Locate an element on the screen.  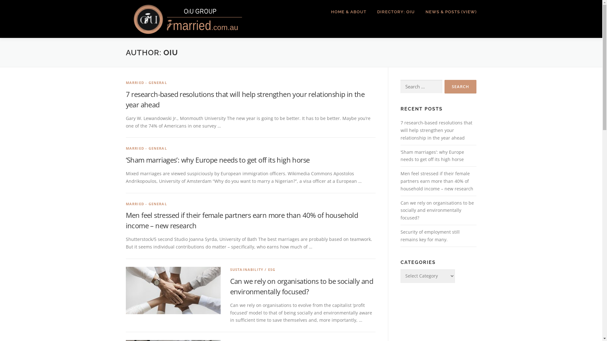
SUSTAINABILITY / ESG is located at coordinates (253, 270).